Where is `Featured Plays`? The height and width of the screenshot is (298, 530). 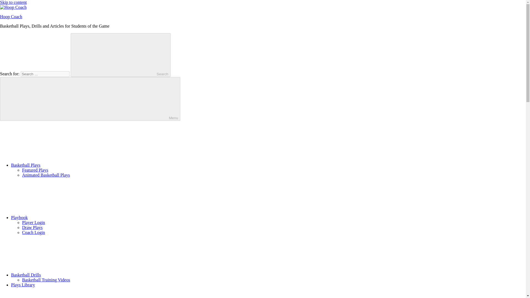 Featured Plays is located at coordinates (35, 170).